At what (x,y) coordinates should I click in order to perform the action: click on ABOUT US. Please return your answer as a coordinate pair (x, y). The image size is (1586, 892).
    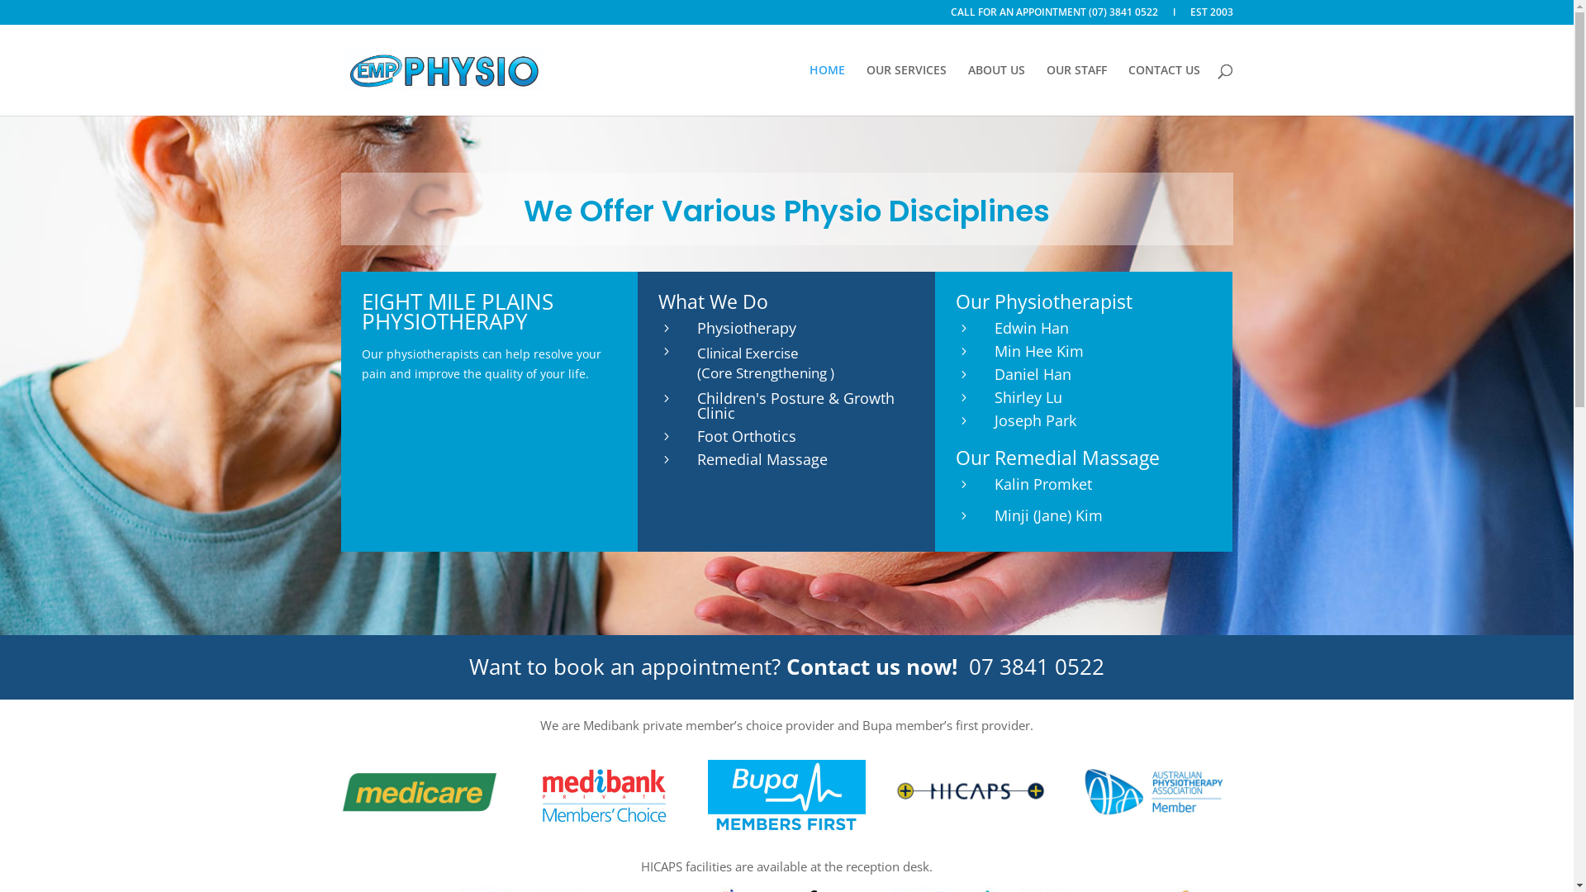
    Looking at the image, I should click on (996, 89).